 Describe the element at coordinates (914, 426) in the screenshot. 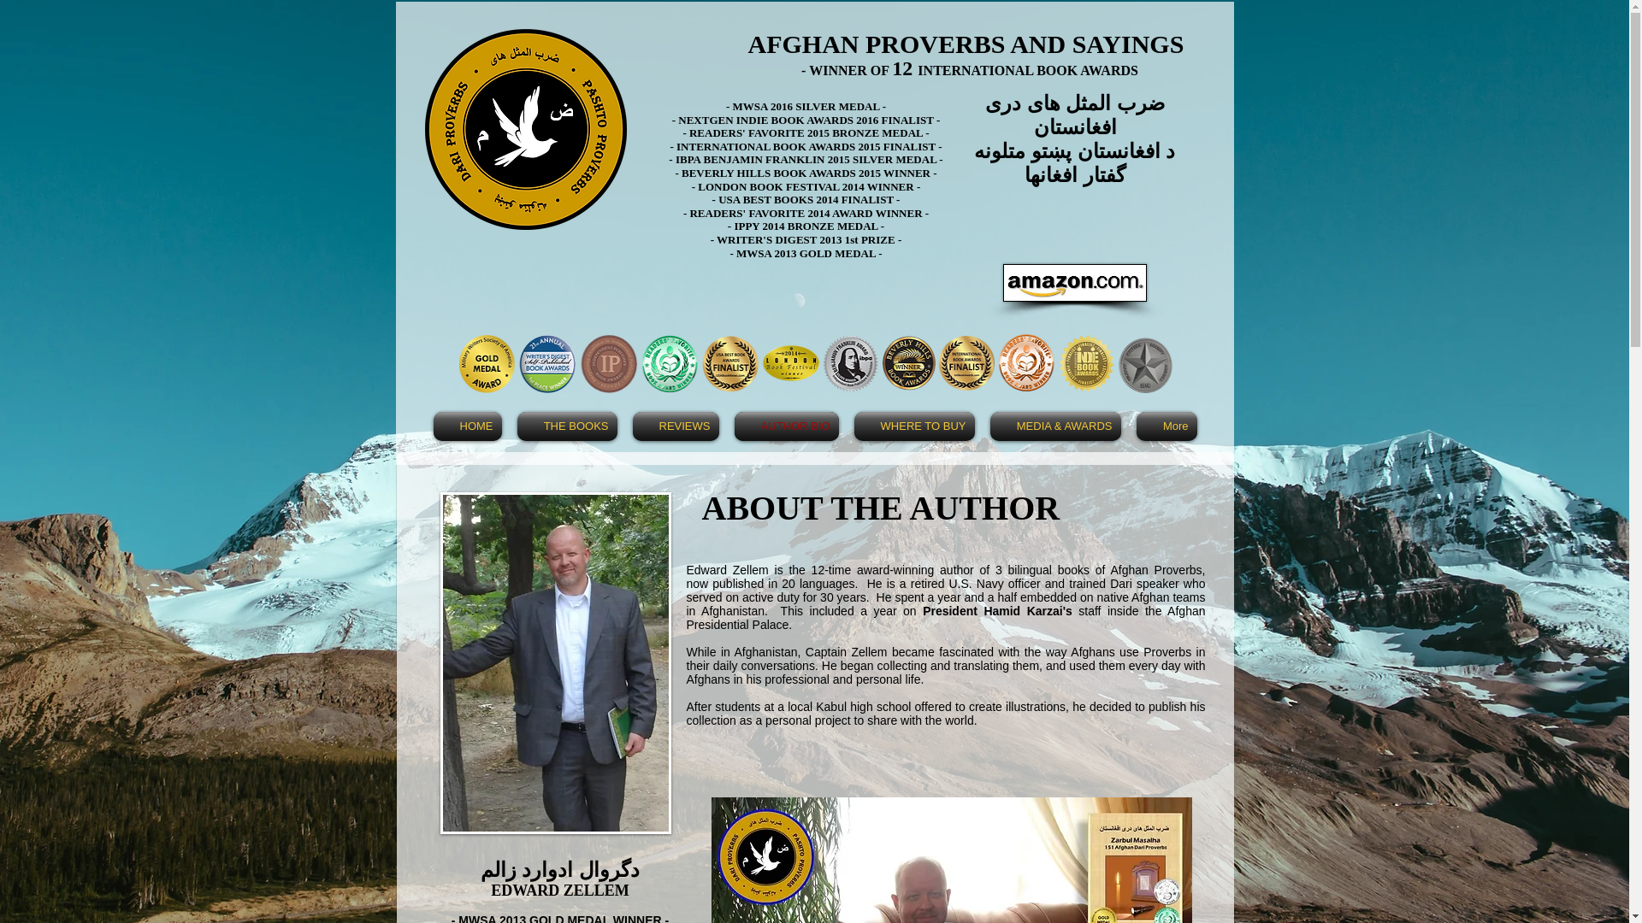

I see `WHERE TO BUY` at that location.